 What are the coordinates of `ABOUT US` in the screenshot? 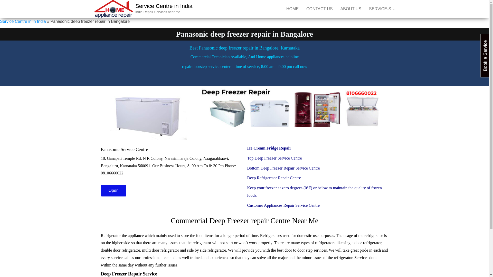 It's located at (351, 9).